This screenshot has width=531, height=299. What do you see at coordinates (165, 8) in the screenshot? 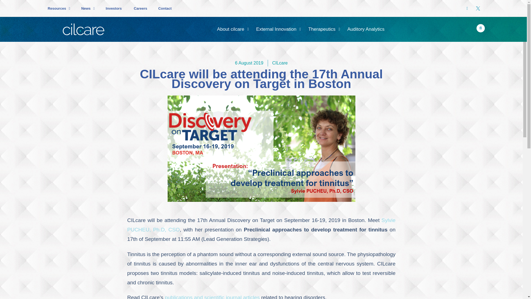
I see `Contact` at bounding box center [165, 8].